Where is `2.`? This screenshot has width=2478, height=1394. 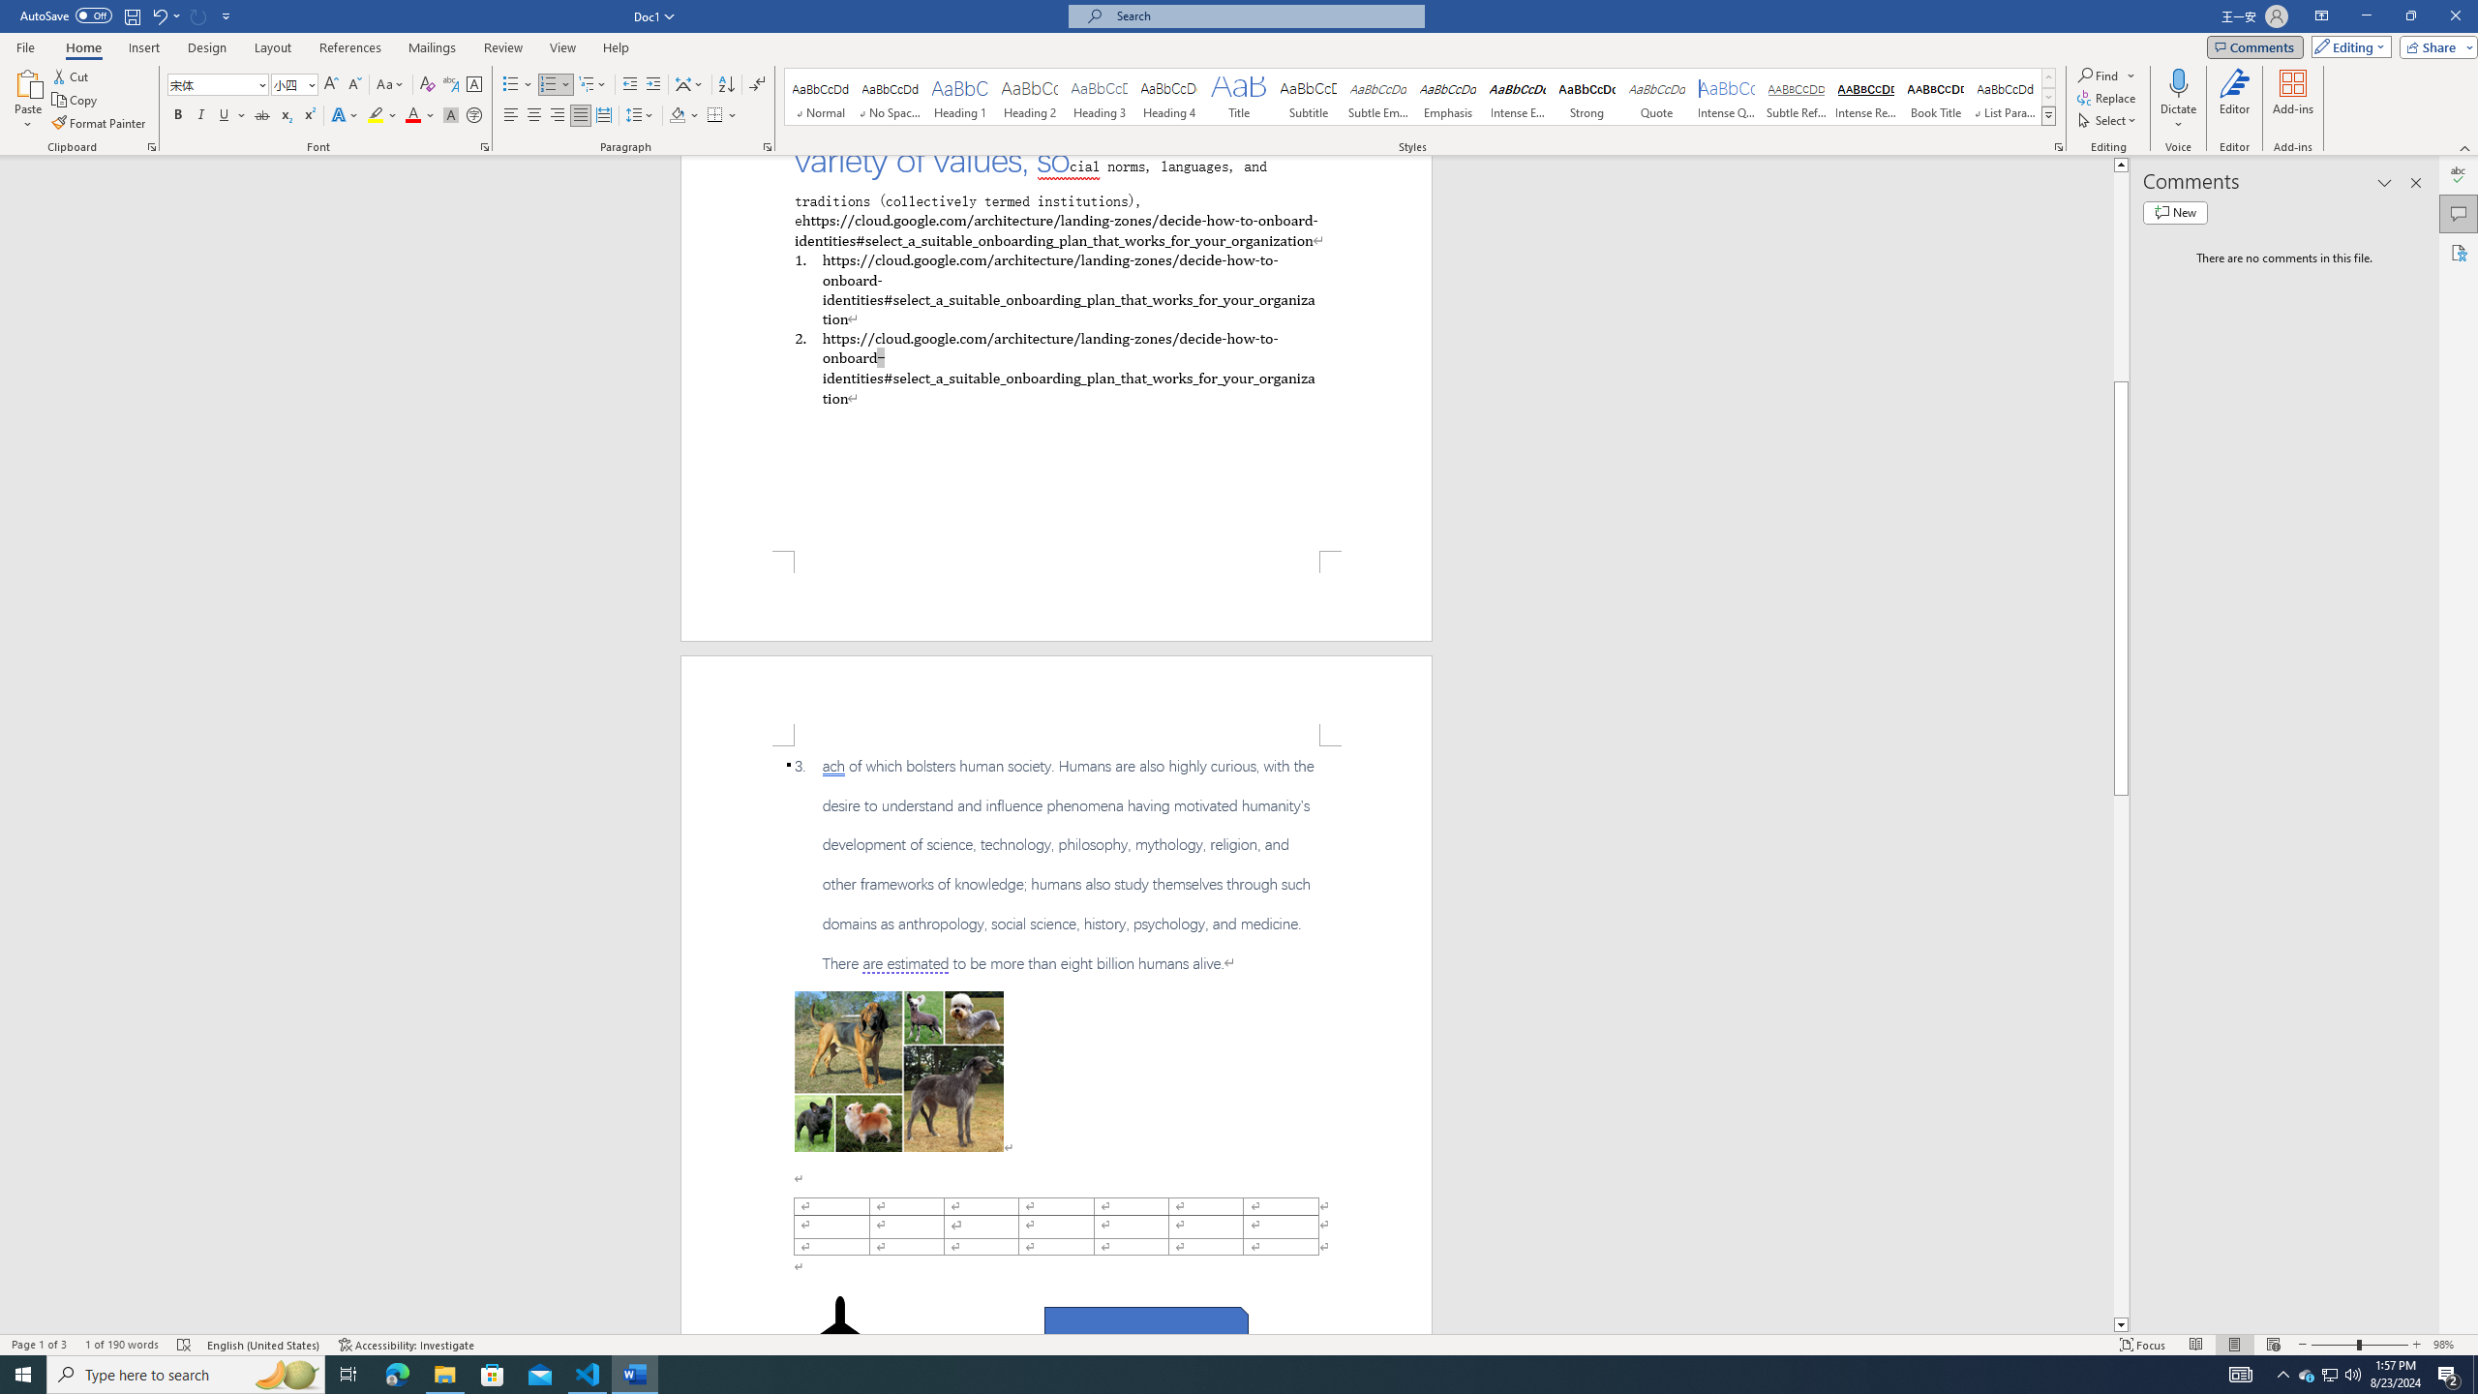
2. is located at coordinates (1055, 368).